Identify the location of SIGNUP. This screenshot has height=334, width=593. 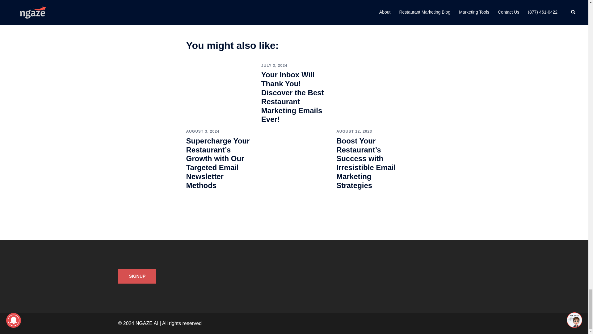
(137, 276).